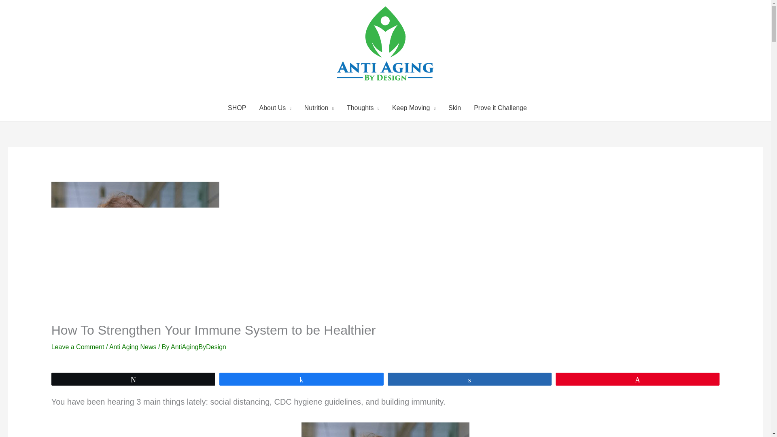  I want to click on AntiAgingByDesign, so click(198, 347).